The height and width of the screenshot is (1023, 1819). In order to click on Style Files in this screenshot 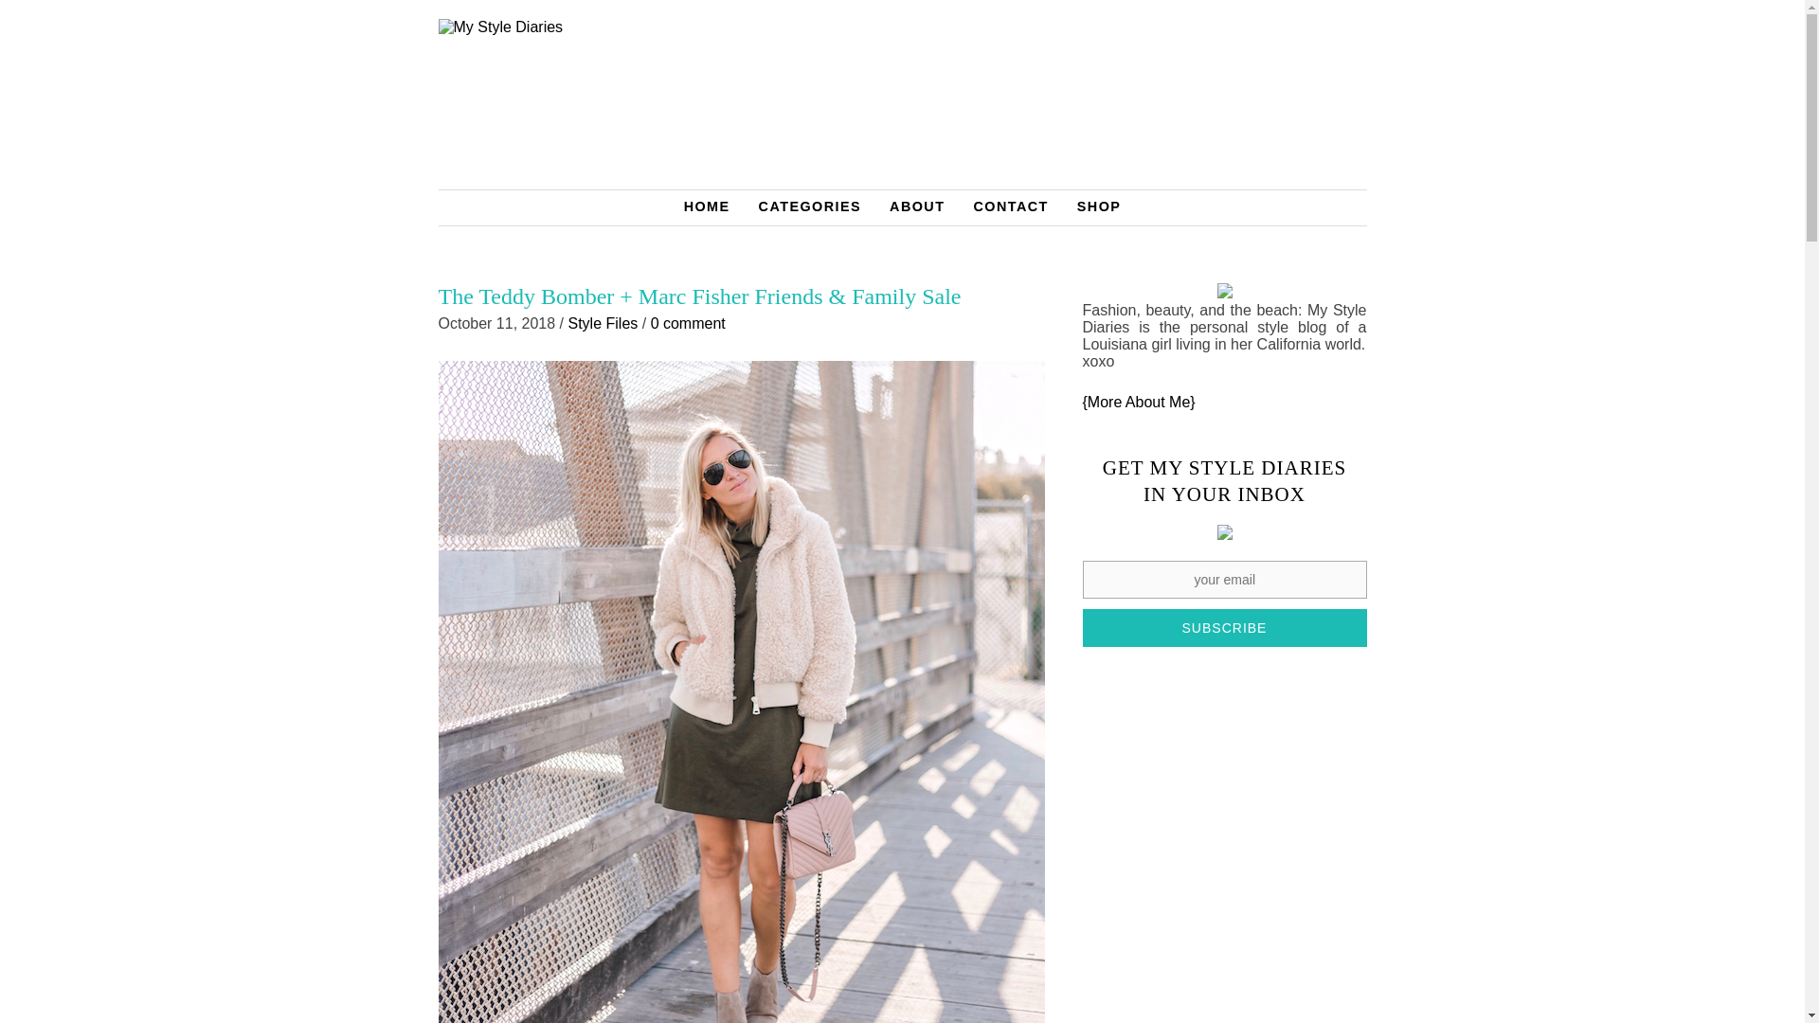, I will do `click(603, 322)`.